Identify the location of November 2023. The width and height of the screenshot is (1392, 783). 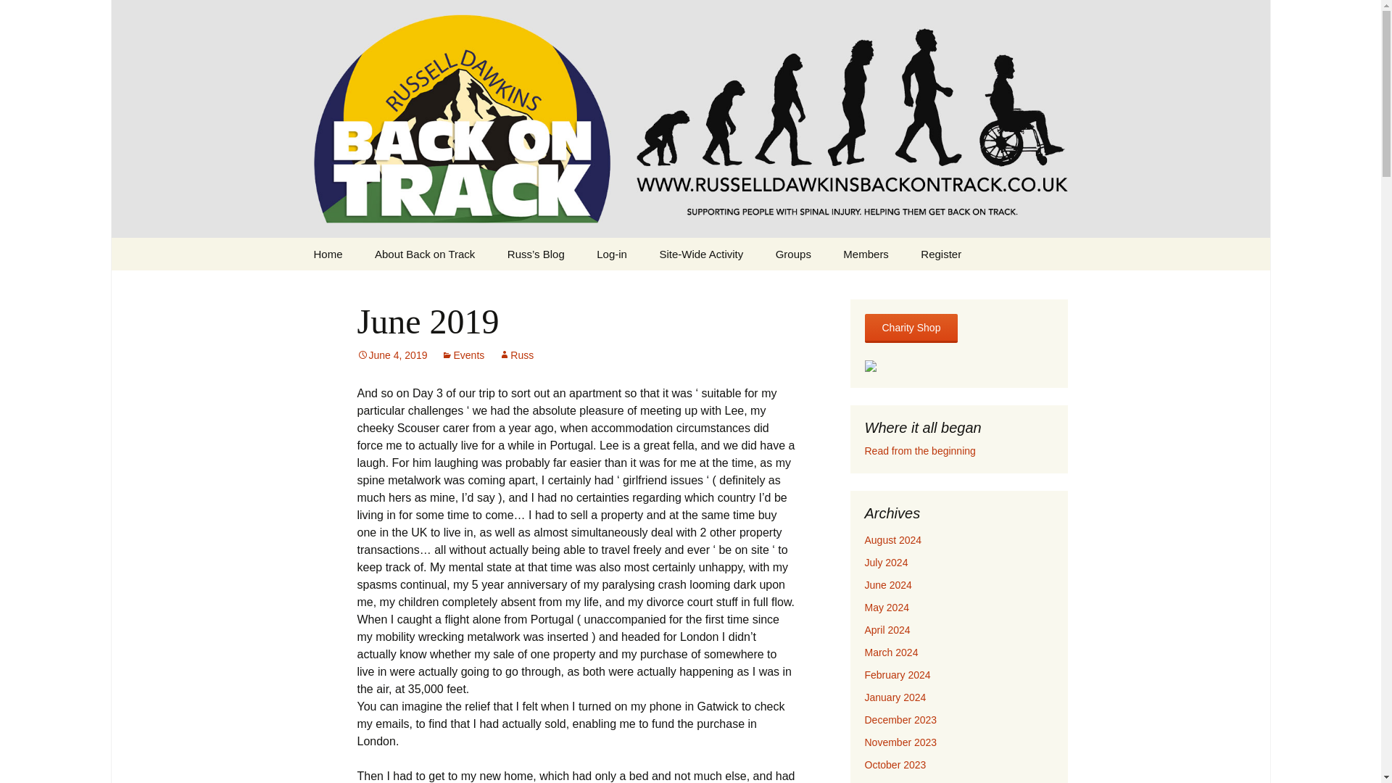
(900, 742).